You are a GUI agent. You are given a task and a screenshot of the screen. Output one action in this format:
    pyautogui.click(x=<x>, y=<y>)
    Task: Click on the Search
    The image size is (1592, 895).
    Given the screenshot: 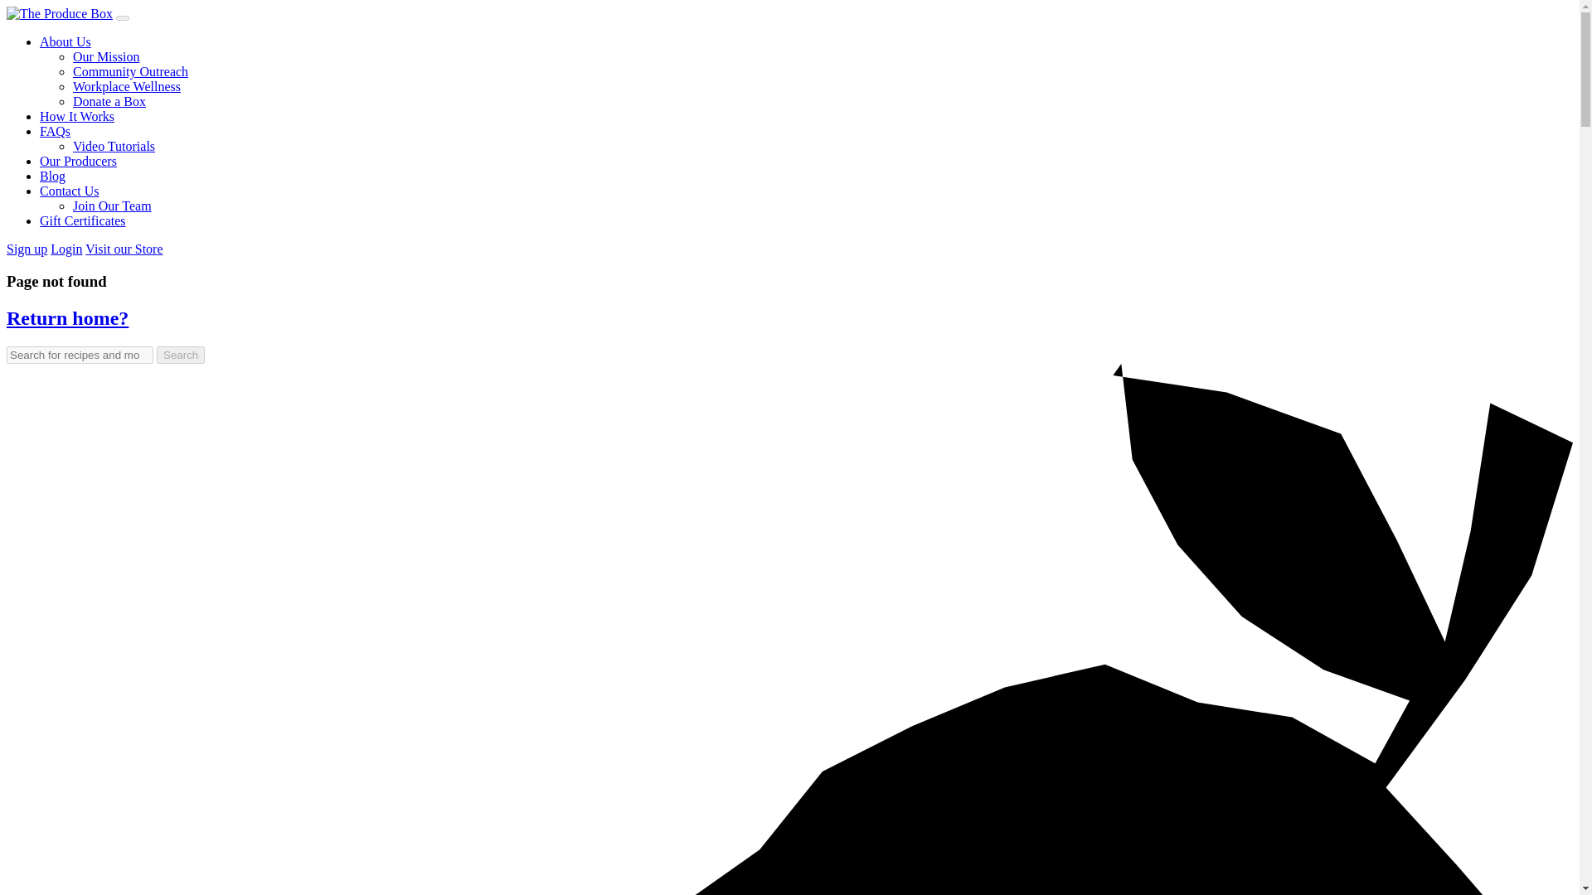 What is the action you would take?
    pyautogui.click(x=181, y=355)
    